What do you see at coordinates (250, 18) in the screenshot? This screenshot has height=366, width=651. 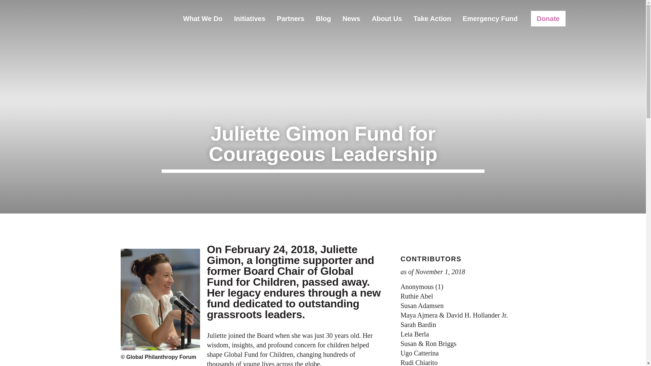 I see `Initiatives` at bounding box center [250, 18].